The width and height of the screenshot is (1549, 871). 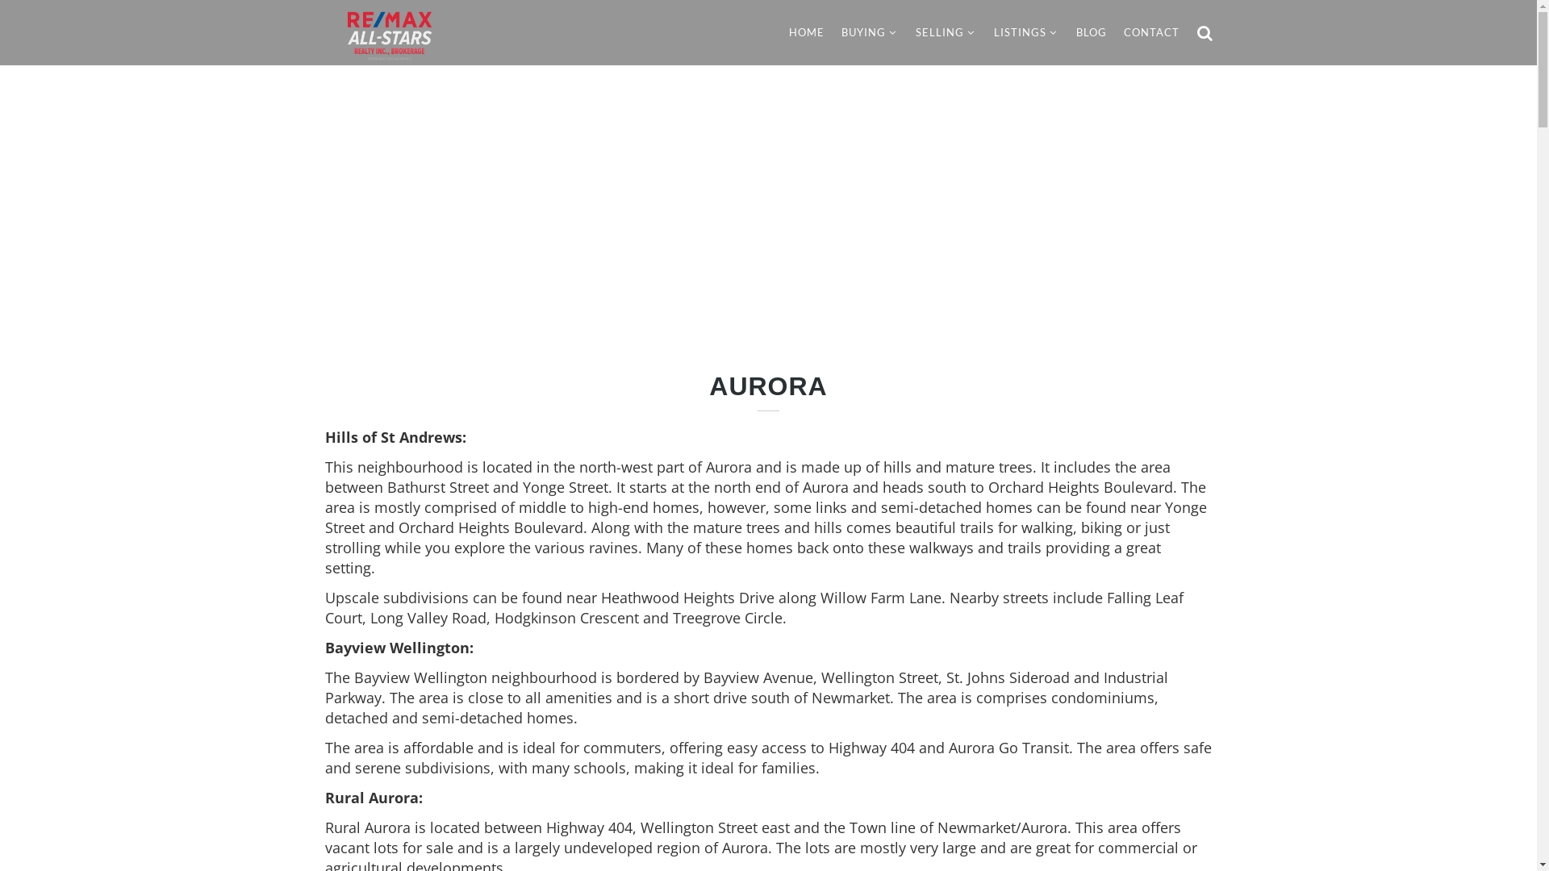 I want to click on BUYING, so click(x=870, y=32).